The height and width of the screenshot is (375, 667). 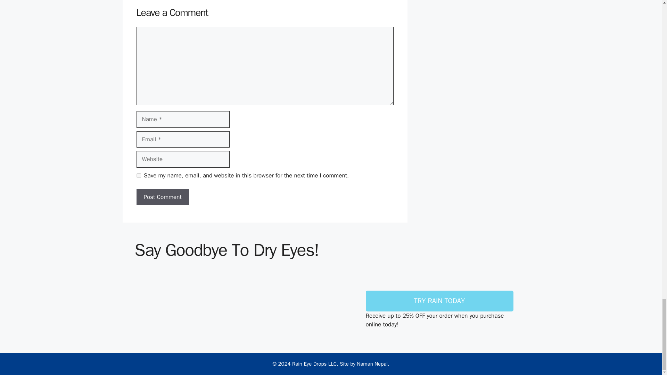 What do you see at coordinates (138, 175) in the screenshot?
I see `yes` at bounding box center [138, 175].